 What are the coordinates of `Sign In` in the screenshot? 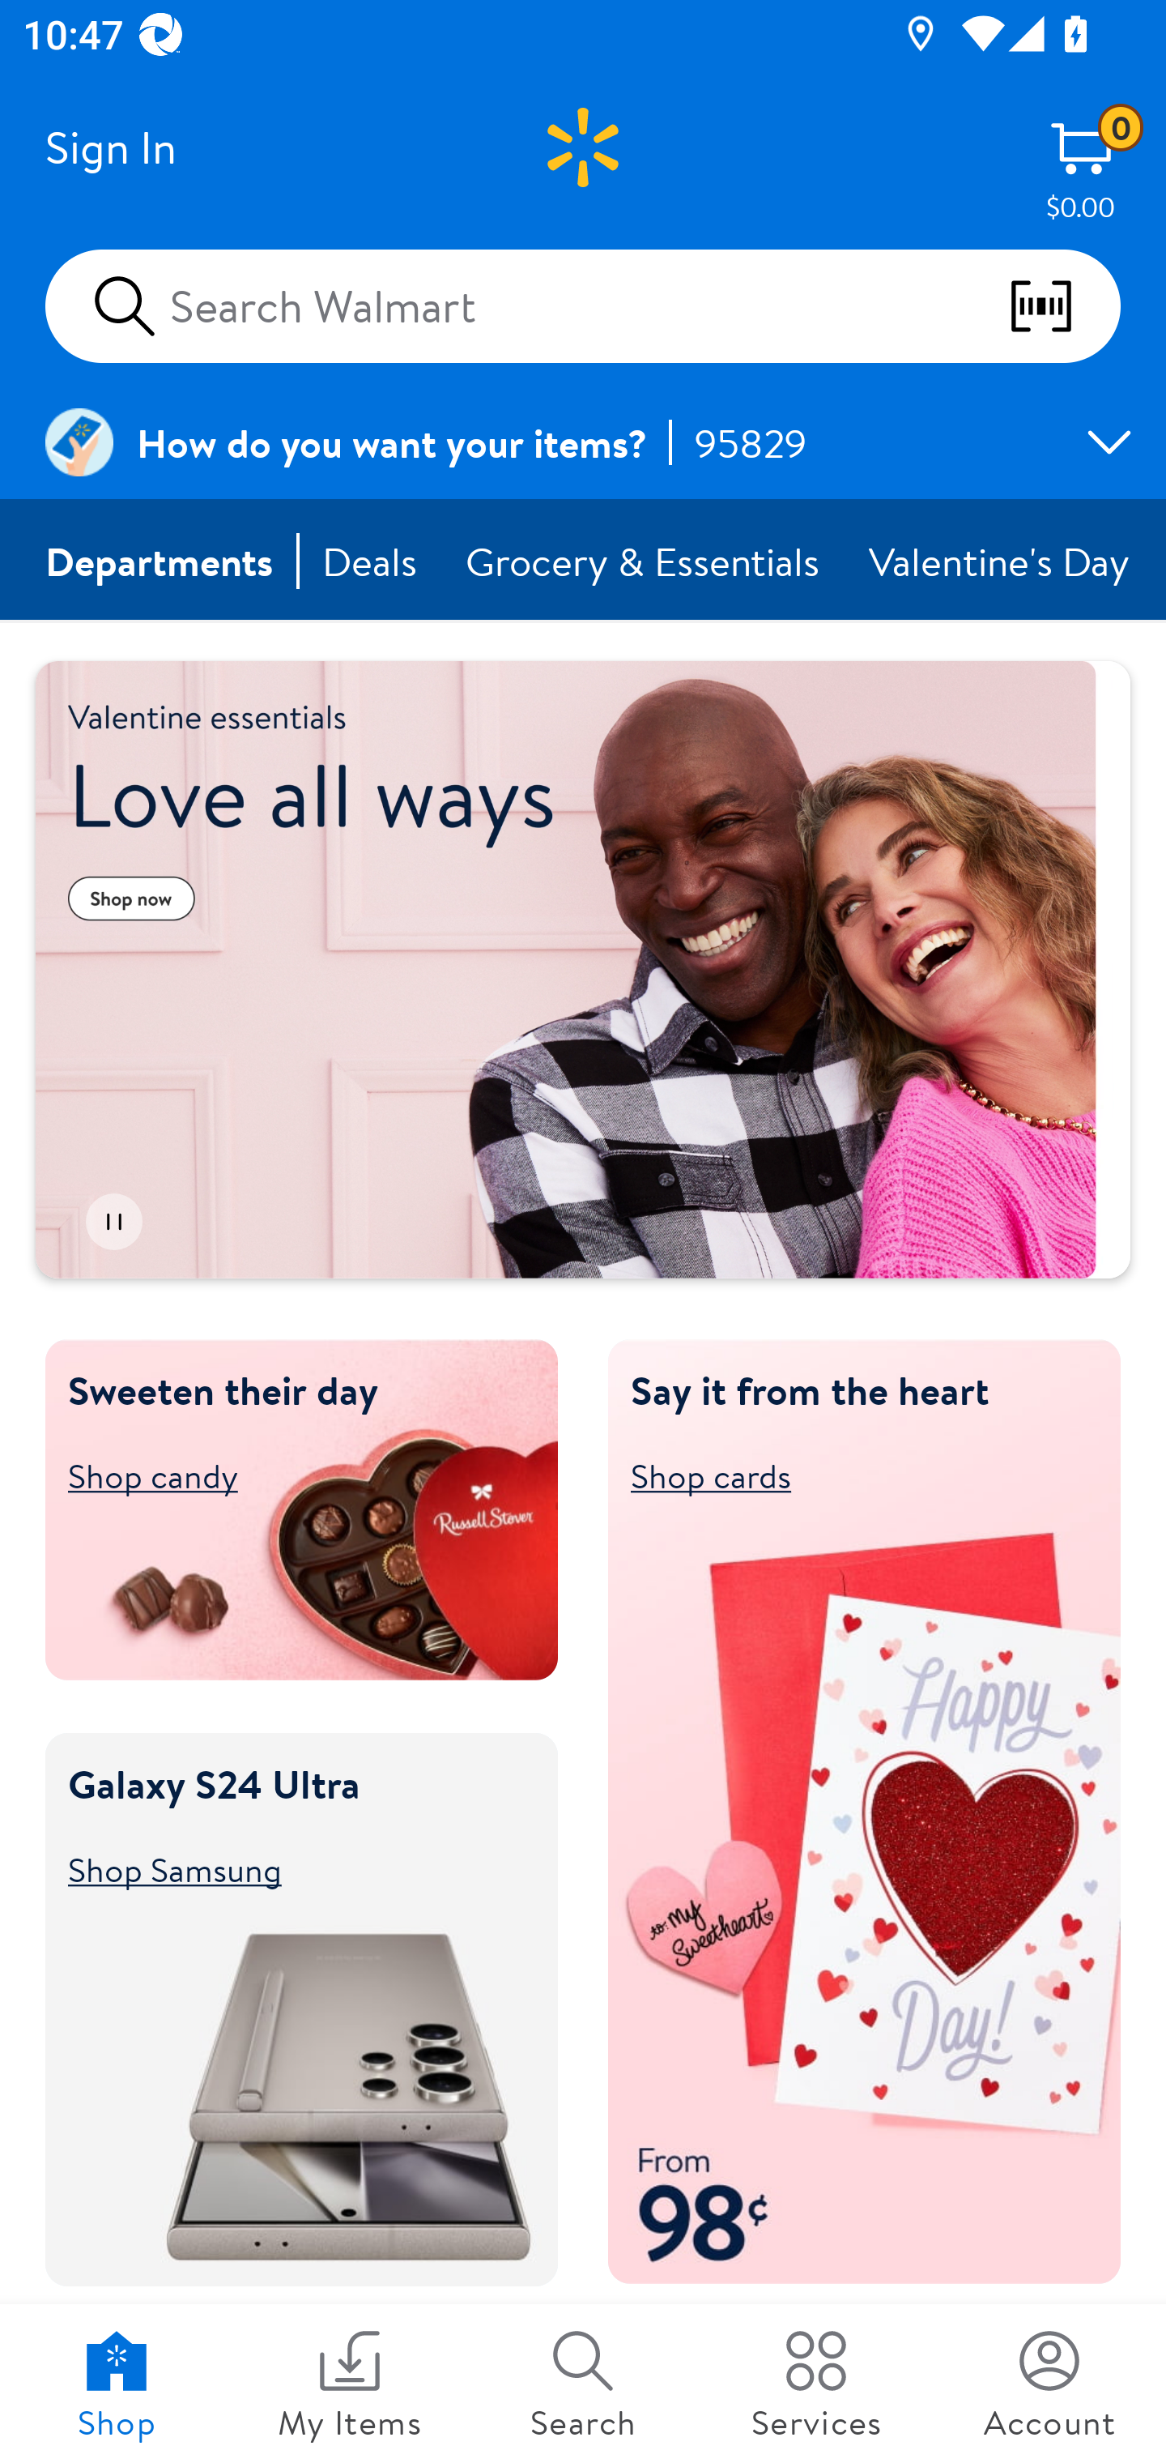 It's located at (110, 147).